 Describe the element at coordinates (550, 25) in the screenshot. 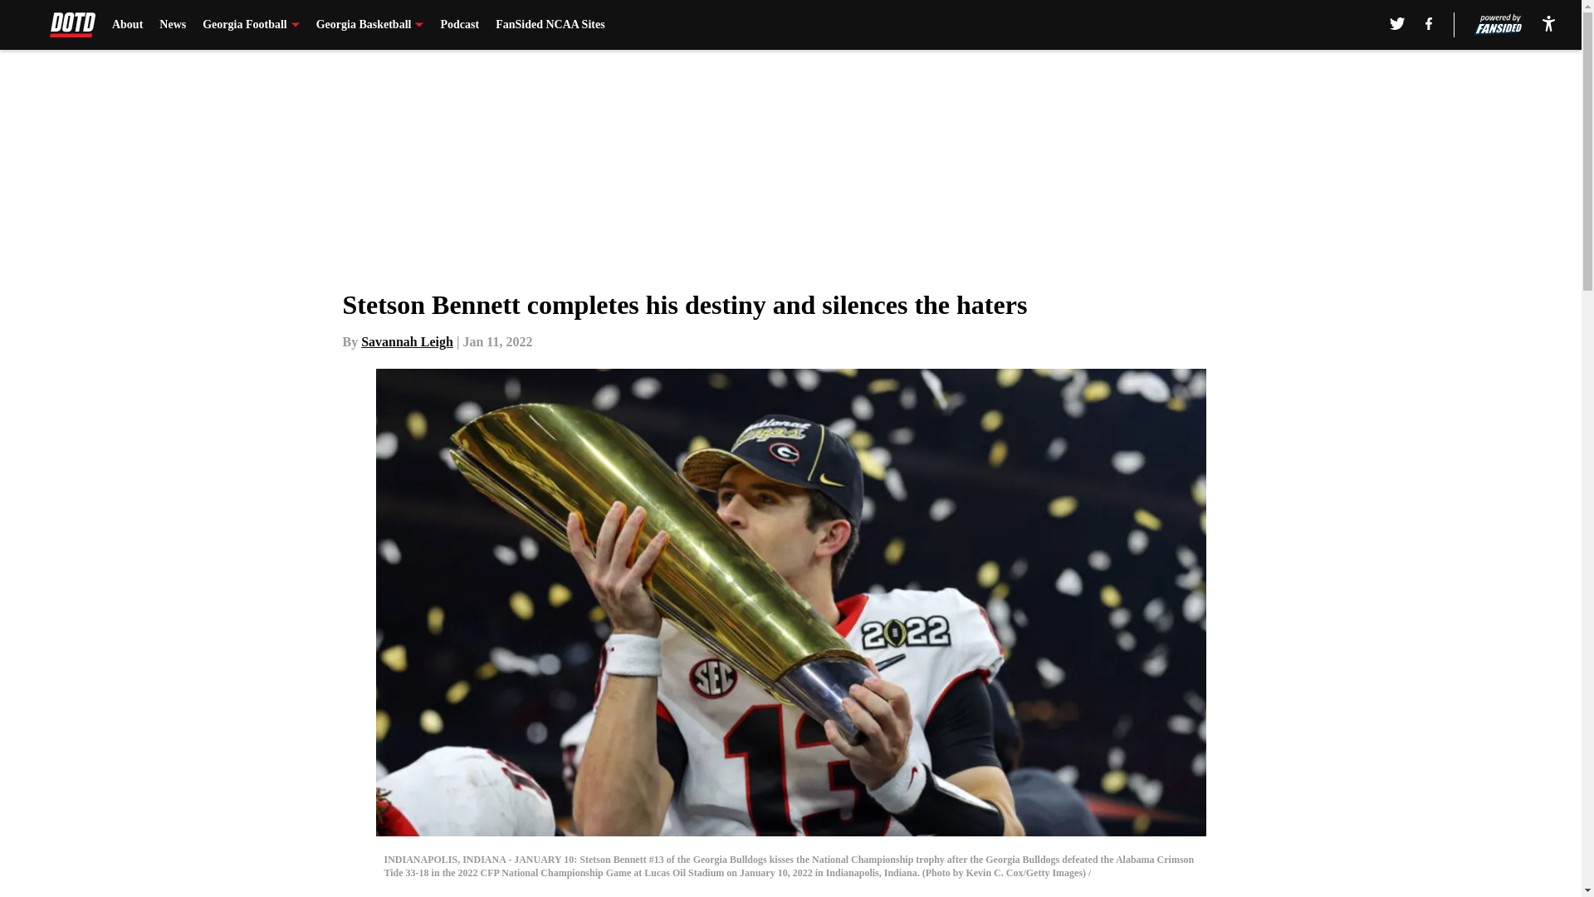

I see `FanSided NCAA Sites` at that location.